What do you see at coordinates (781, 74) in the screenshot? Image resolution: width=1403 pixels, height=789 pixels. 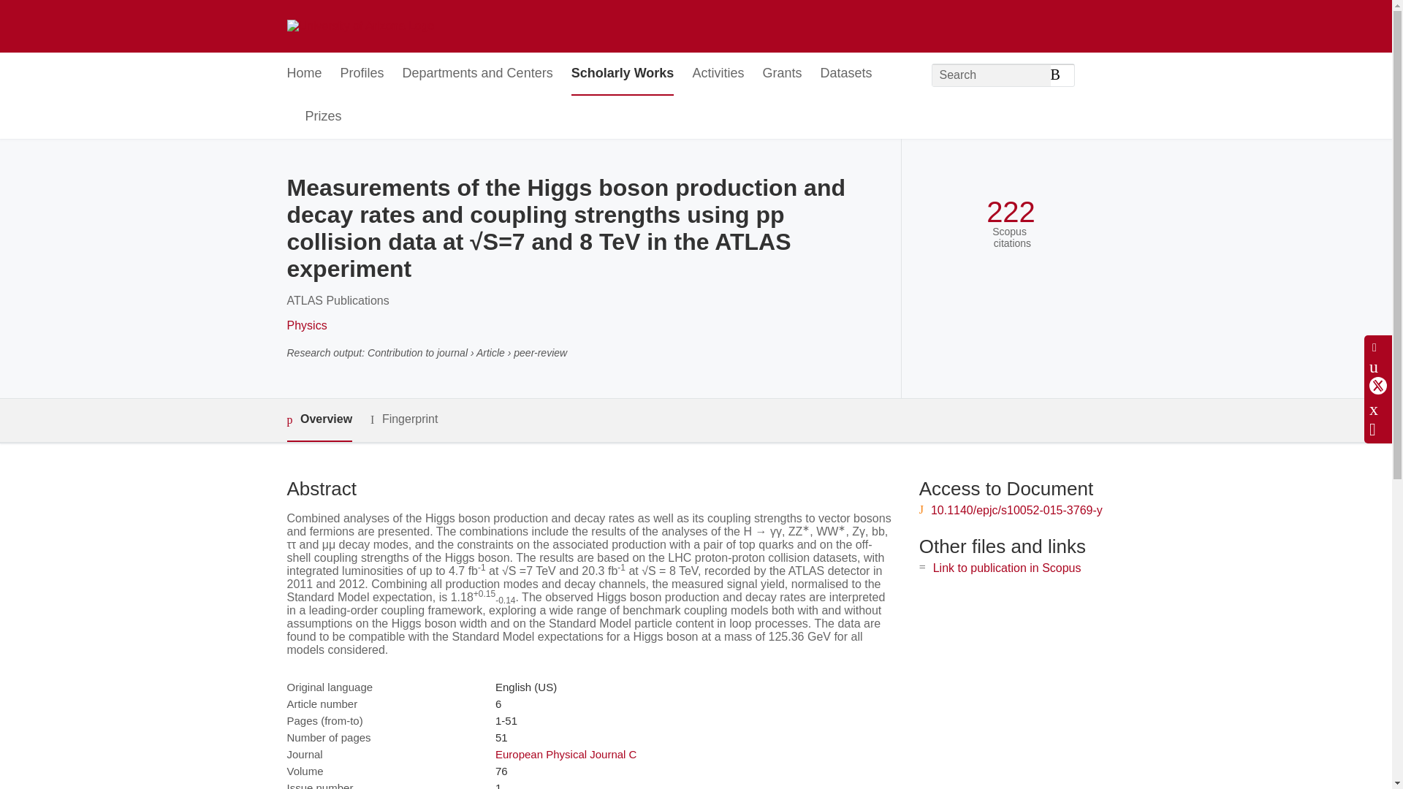 I see `Grants` at bounding box center [781, 74].